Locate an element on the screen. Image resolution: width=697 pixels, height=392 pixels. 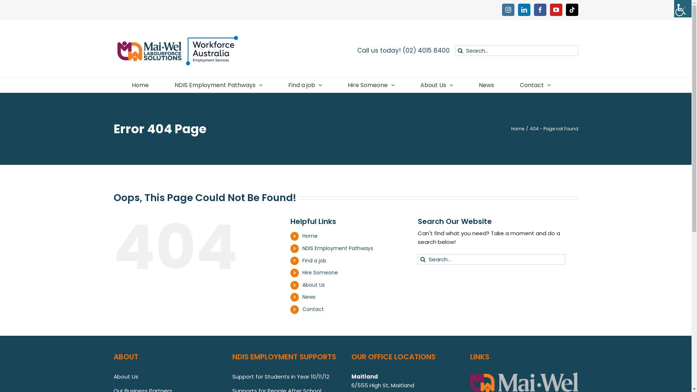
YouTube is located at coordinates (556, 10).